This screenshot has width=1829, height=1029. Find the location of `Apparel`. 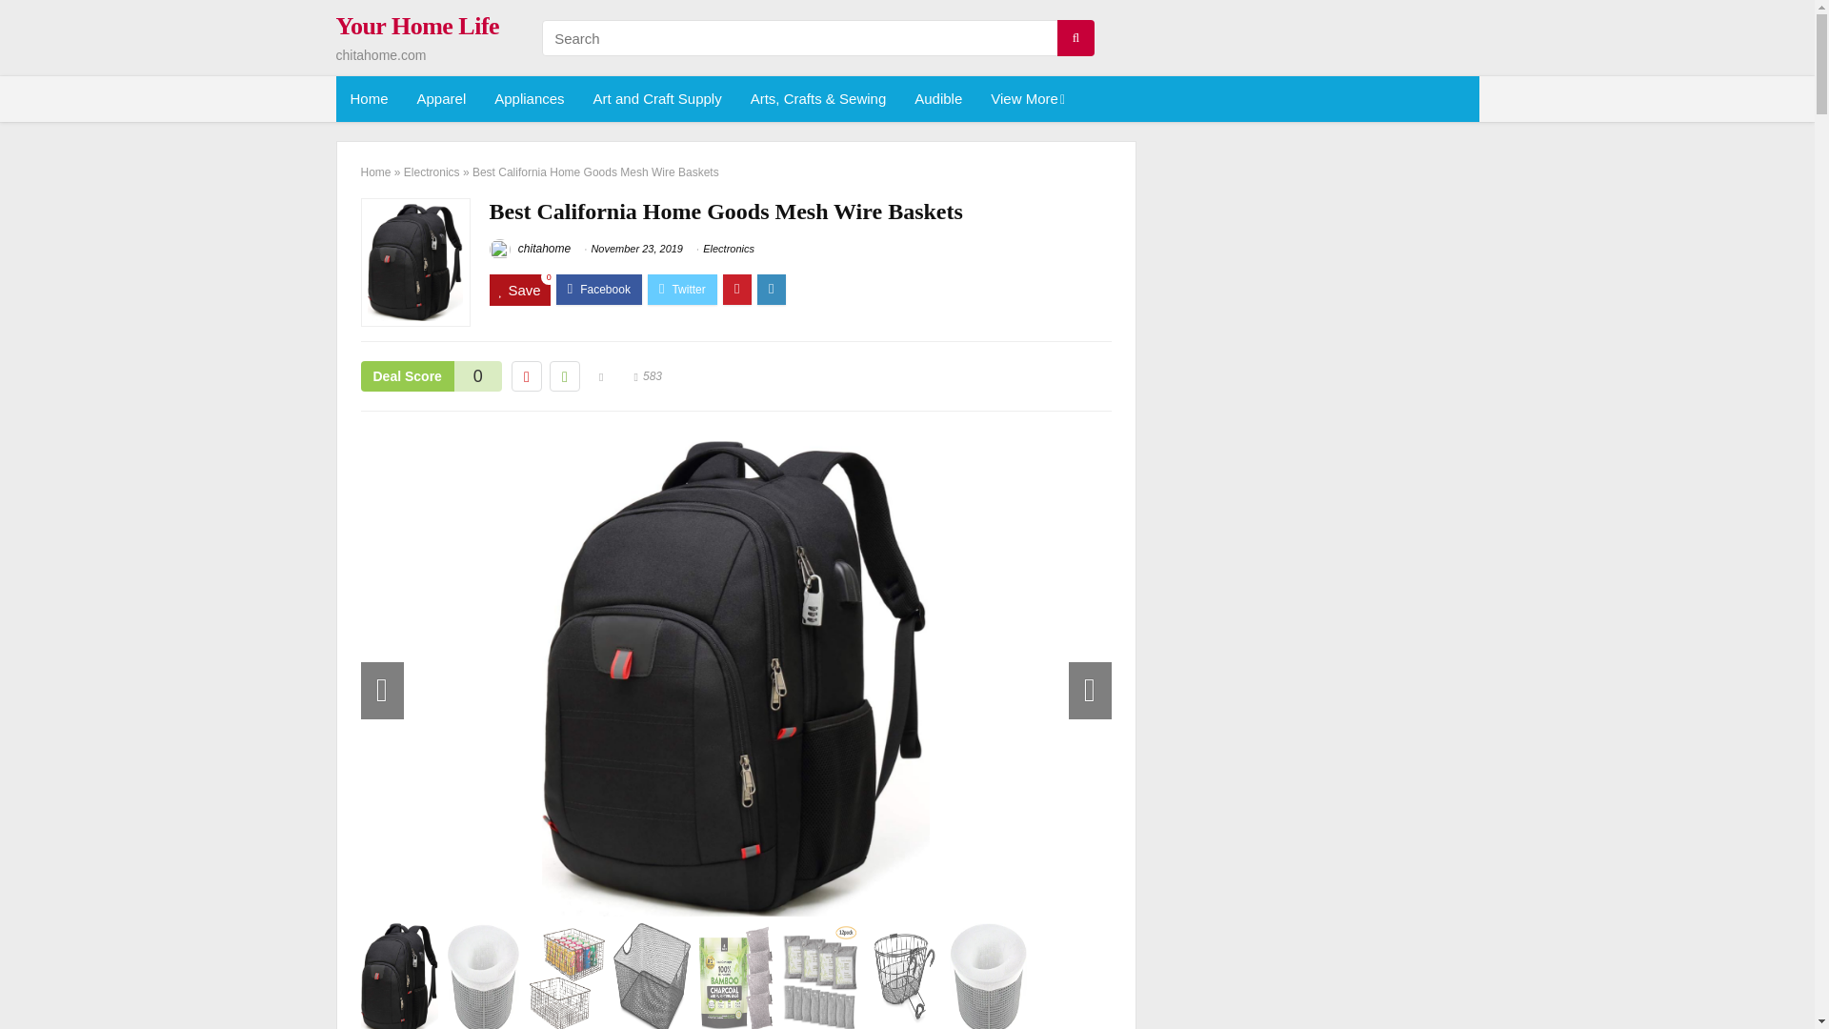

Apparel is located at coordinates (441, 99).